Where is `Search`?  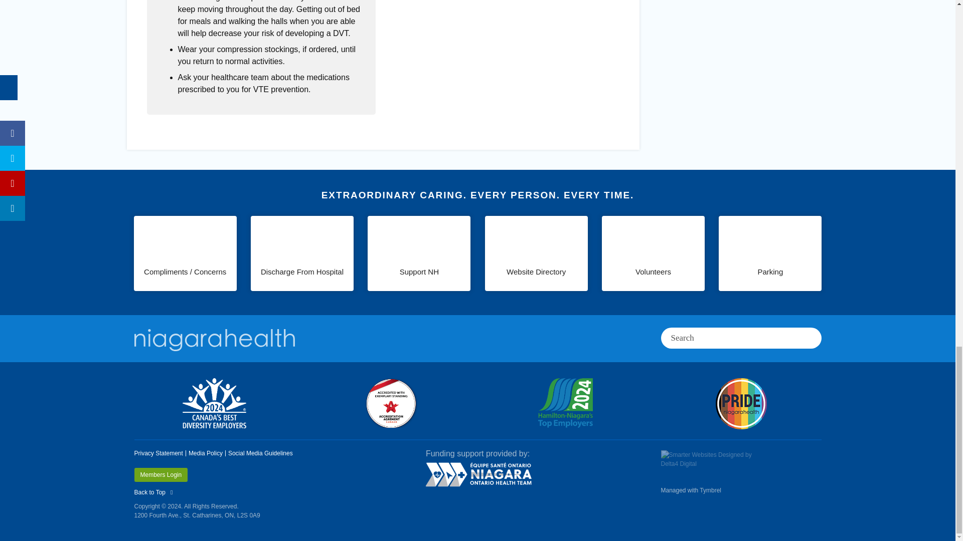
Search is located at coordinates (724, 338).